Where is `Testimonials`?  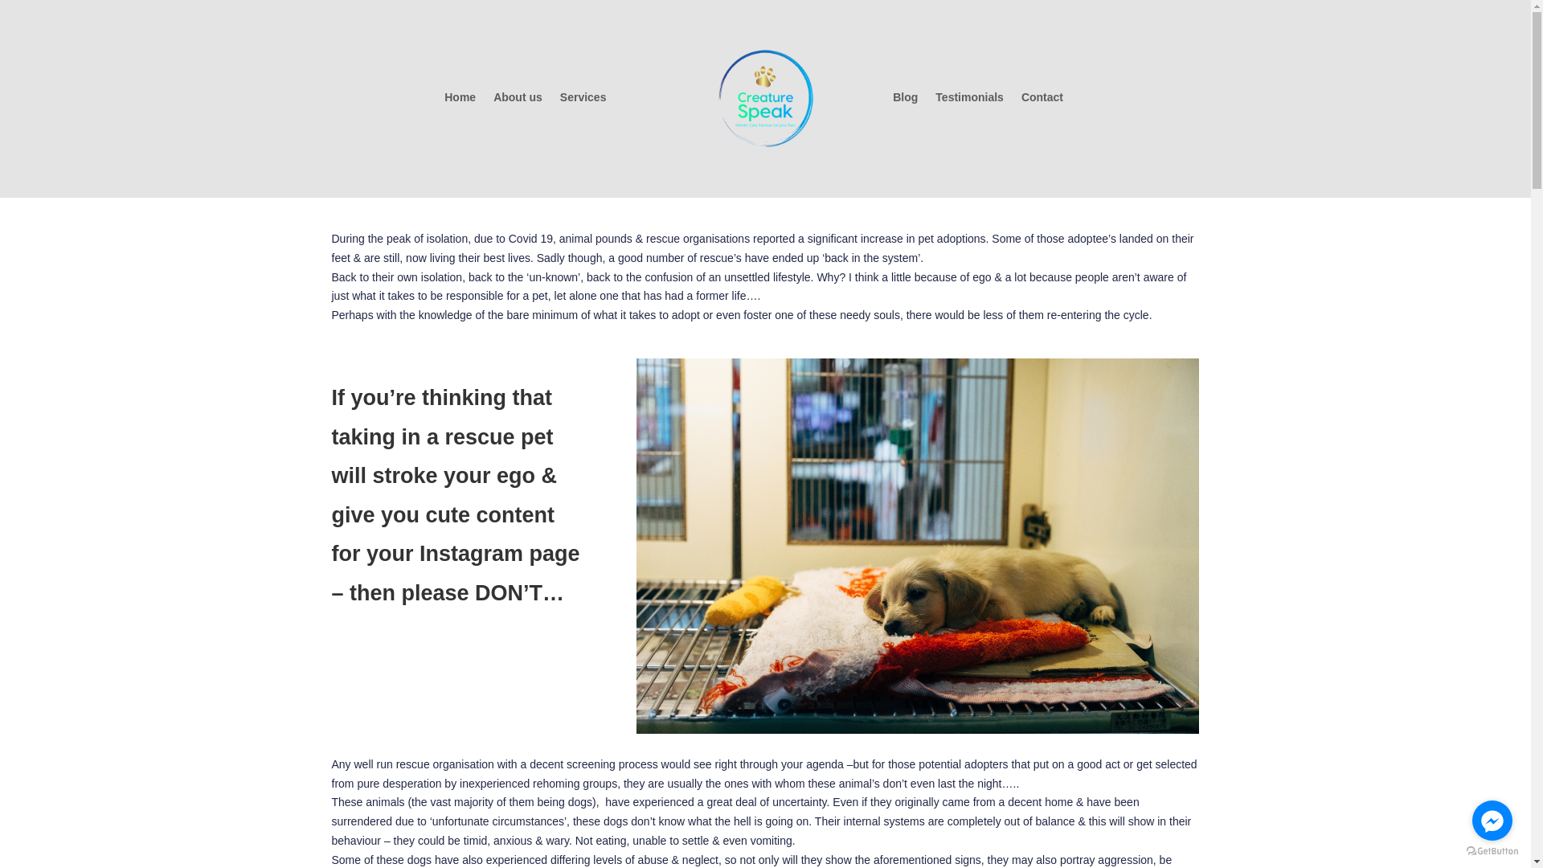
Testimonials is located at coordinates (969, 100).